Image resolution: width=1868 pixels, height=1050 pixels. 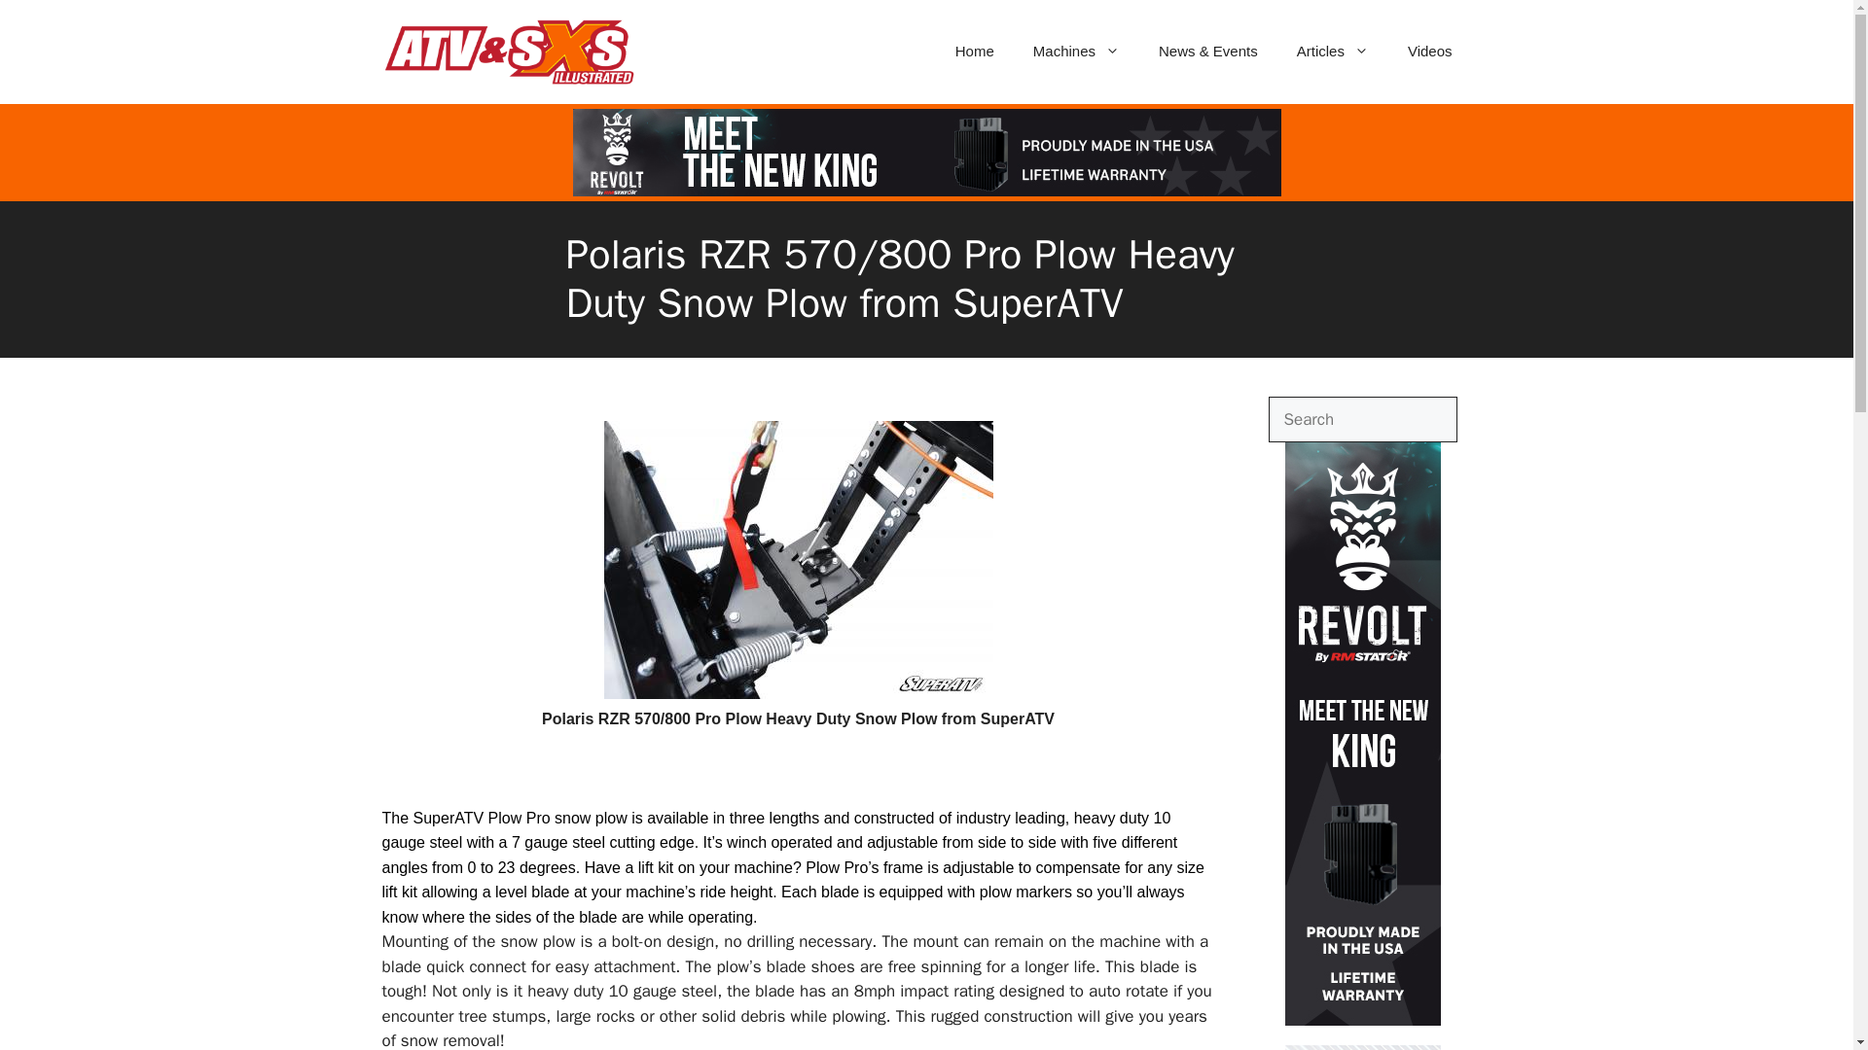 What do you see at coordinates (1429, 51) in the screenshot?
I see `Videos` at bounding box center [1429, 51].